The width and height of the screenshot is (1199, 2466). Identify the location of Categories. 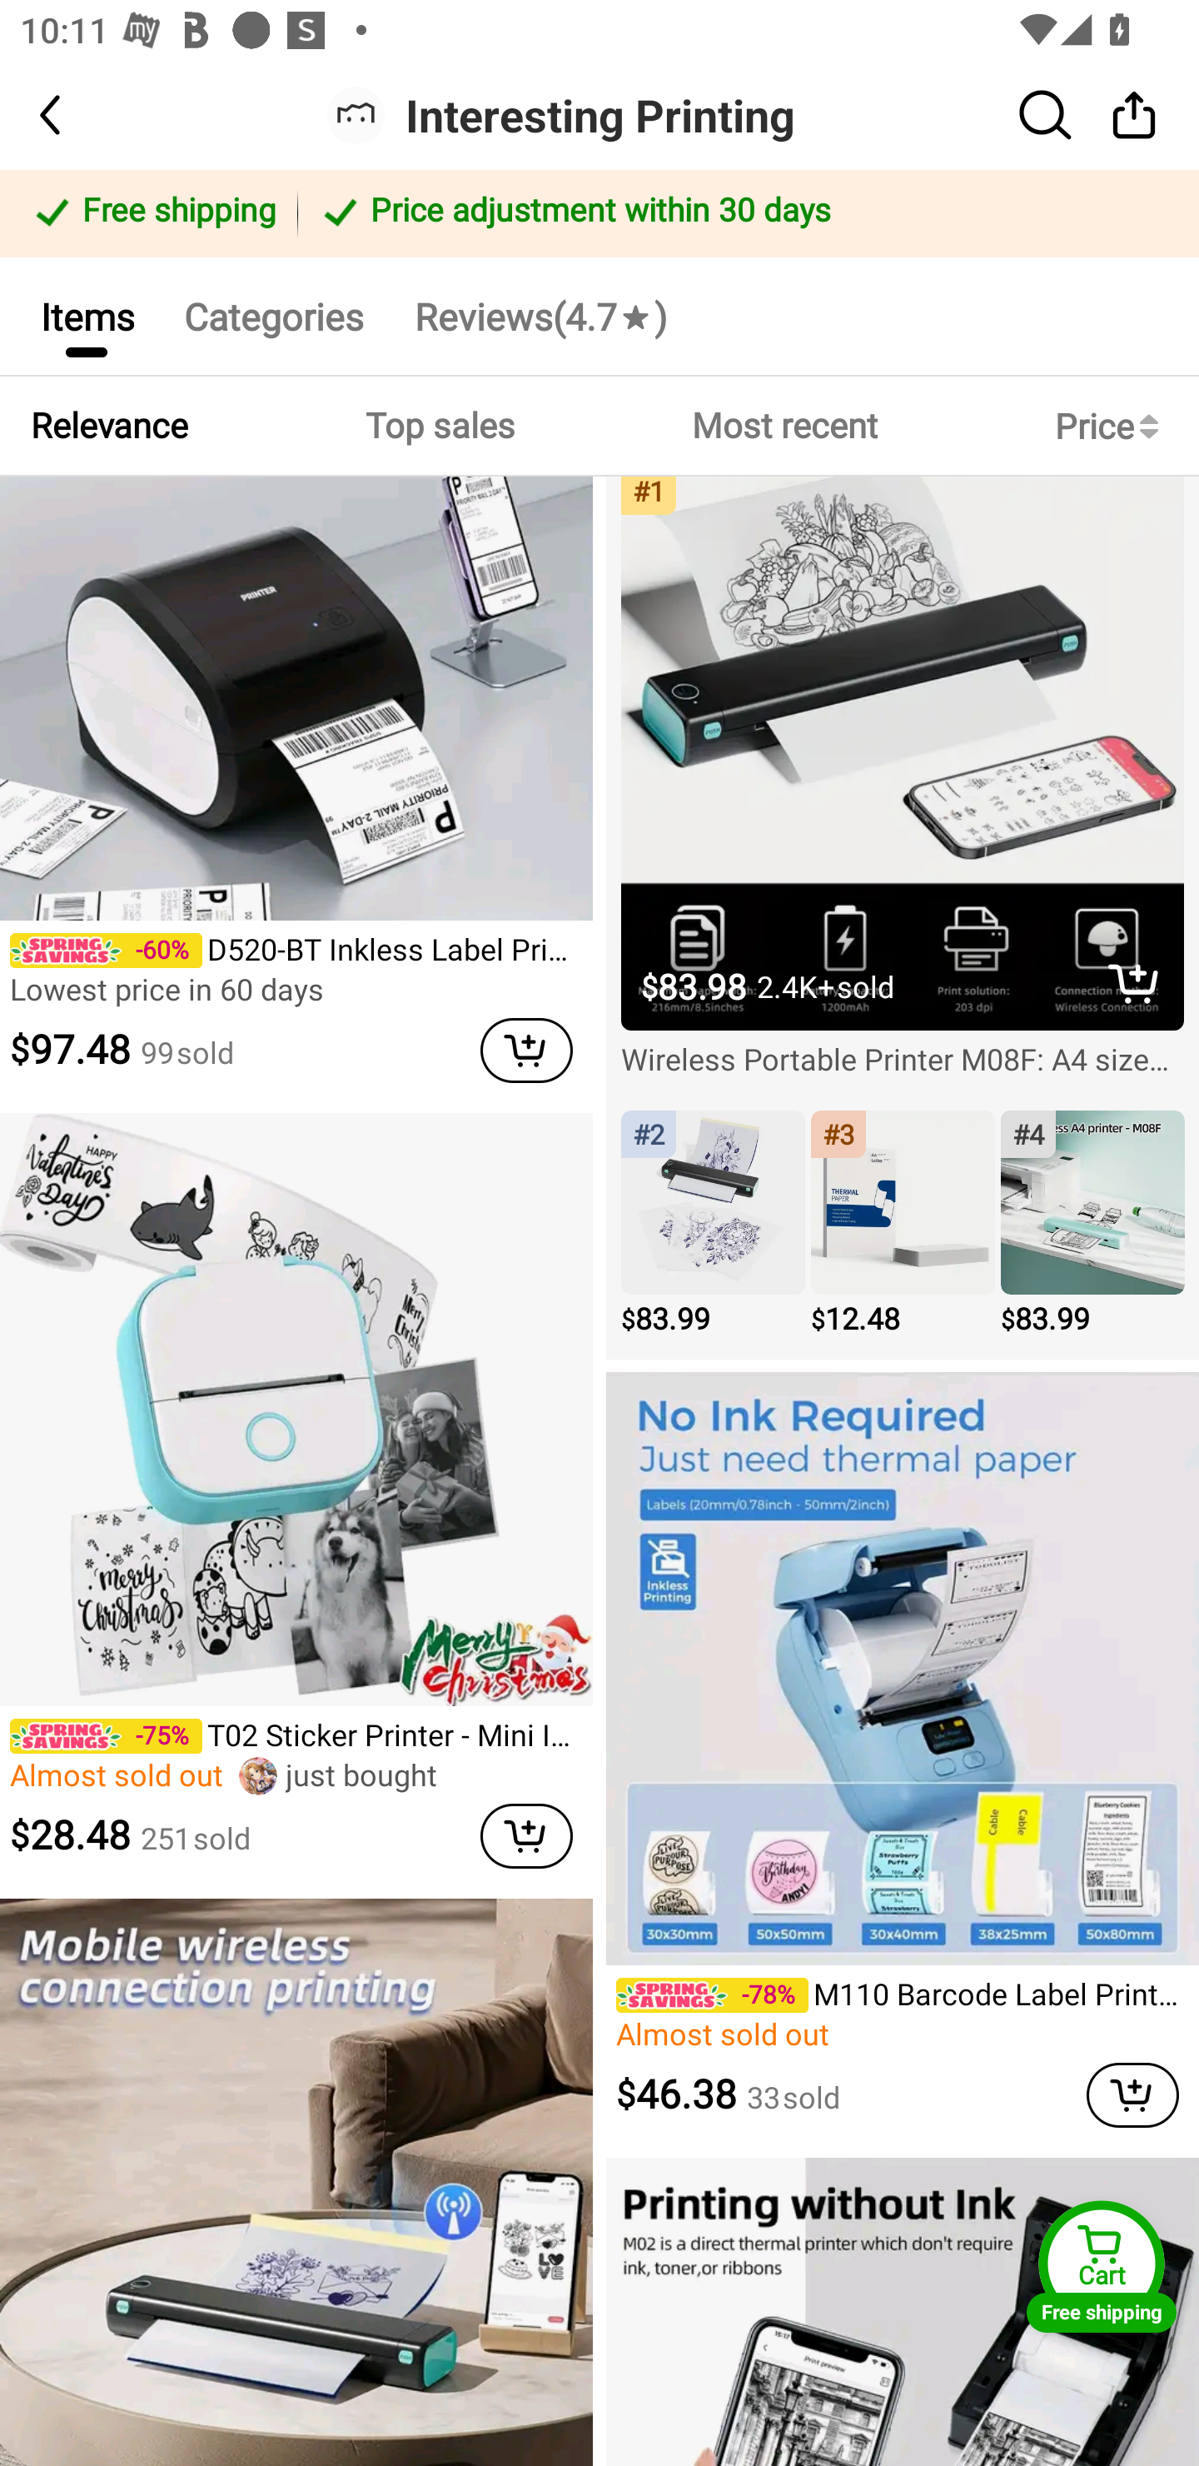
(273, 315).